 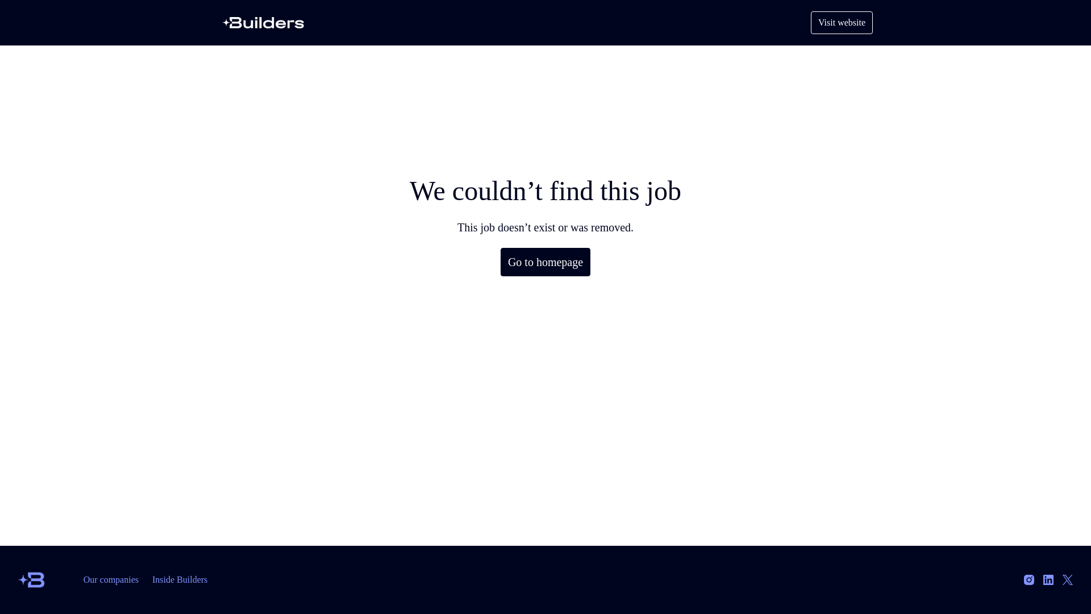 I want to click on Go to homepage, so click(x=545, y=262).